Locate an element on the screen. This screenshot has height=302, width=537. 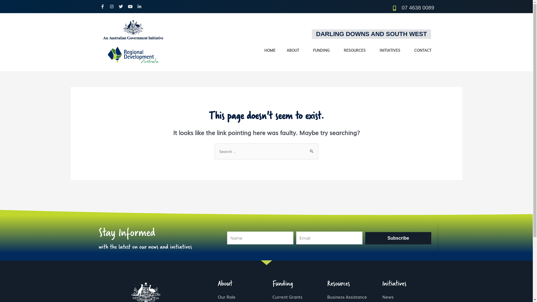
RESOURCES is located at coordinates (356, 50).